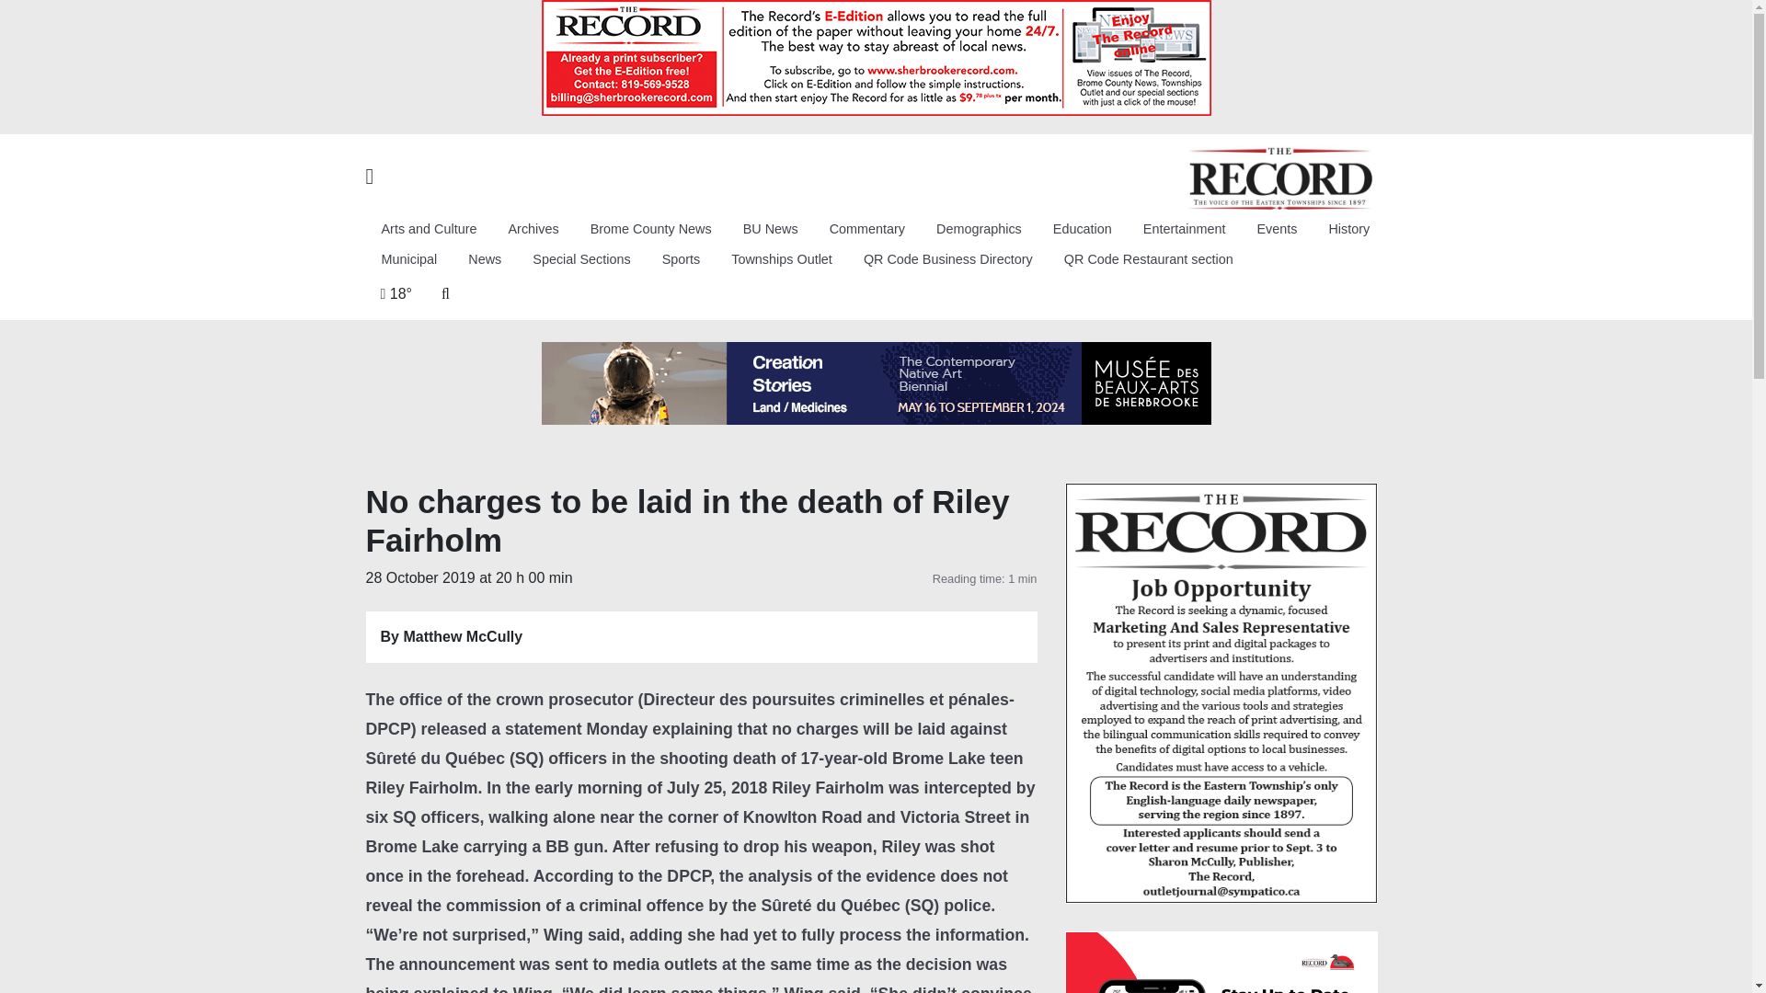 This screenshot has width=1766, height=993. What do you see at coordinates (1185, 229) in the screenshot?
I see `Entertainment` at bounding box center [1185, 229].